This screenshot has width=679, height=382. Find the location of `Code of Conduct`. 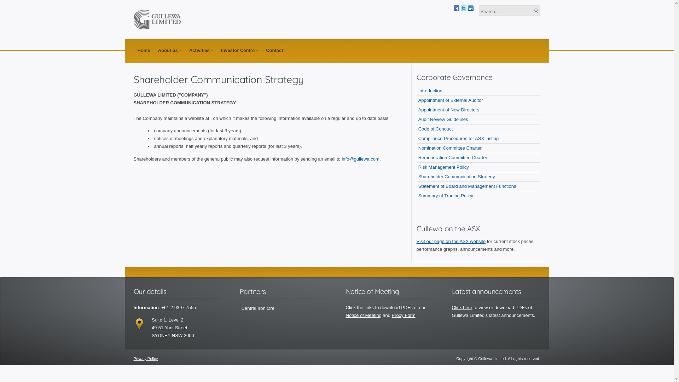

Code of Conduct is located at coordinates (478, 129).